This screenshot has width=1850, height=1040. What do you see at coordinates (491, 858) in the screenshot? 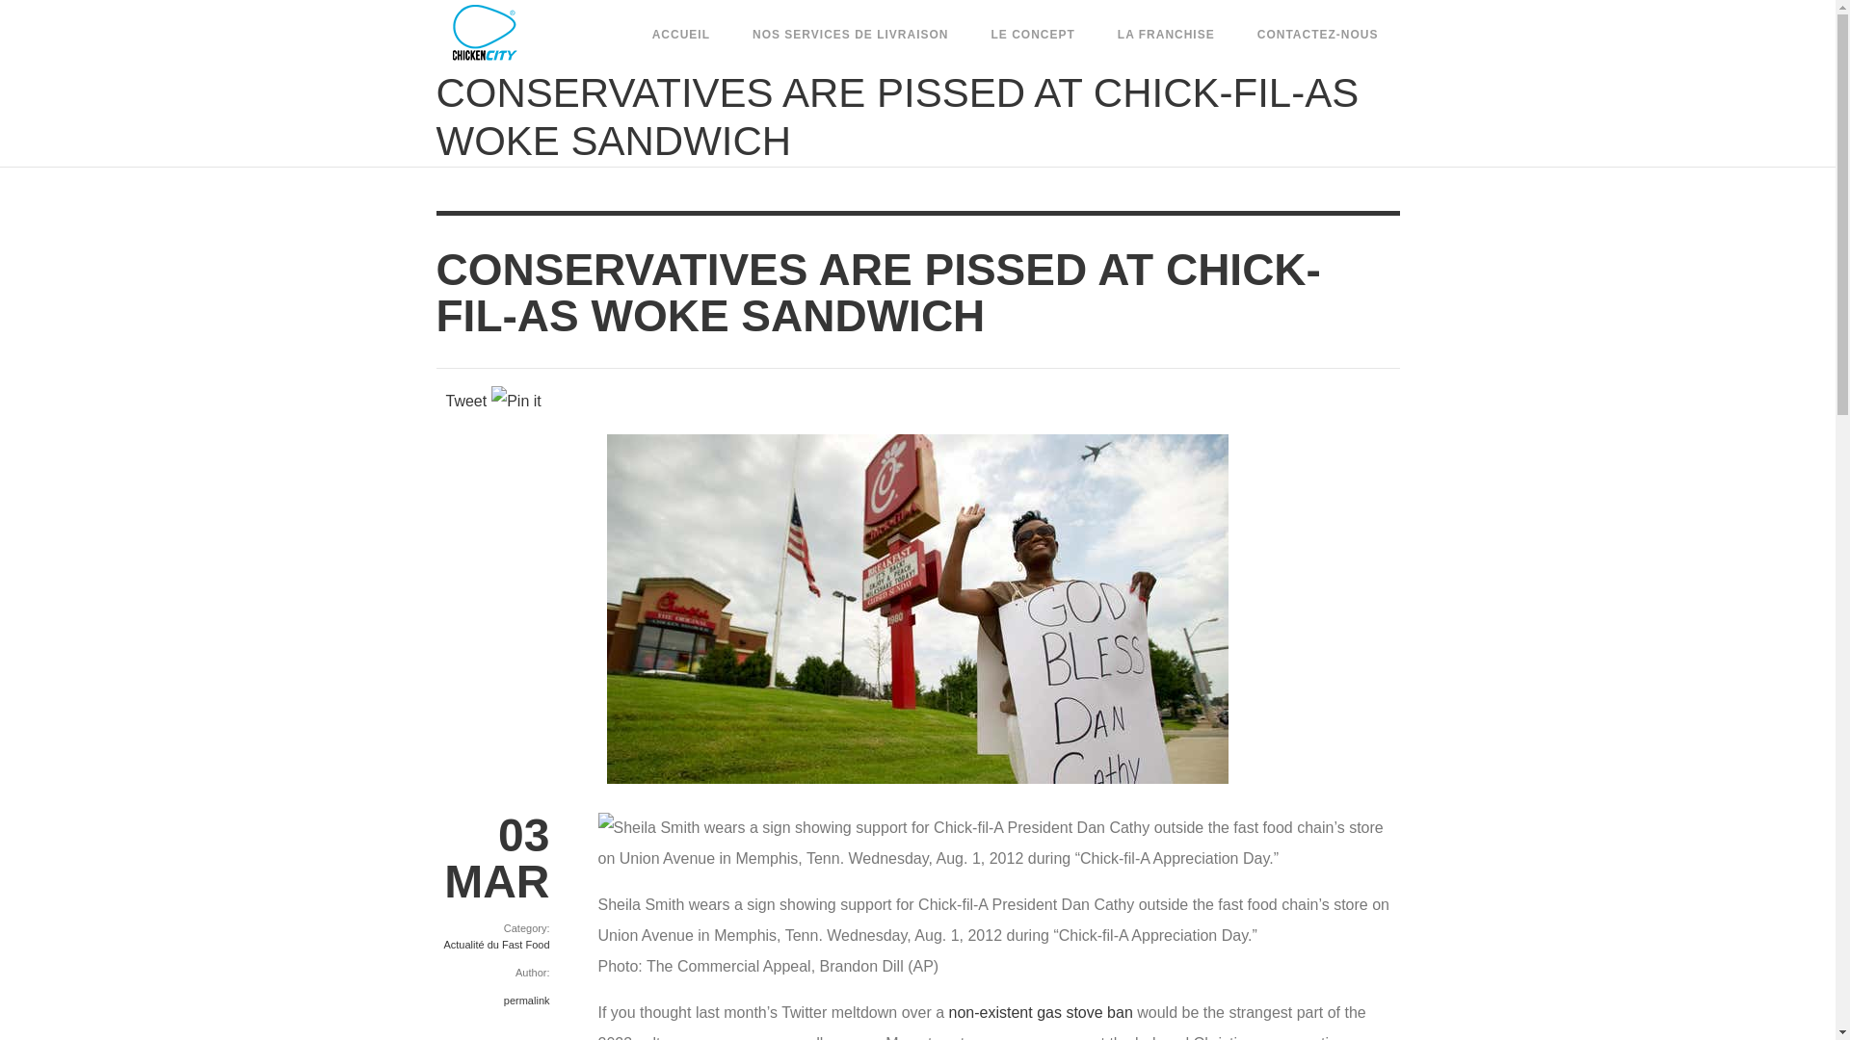
I see `03 MAR` at bounding box center [491, 858].